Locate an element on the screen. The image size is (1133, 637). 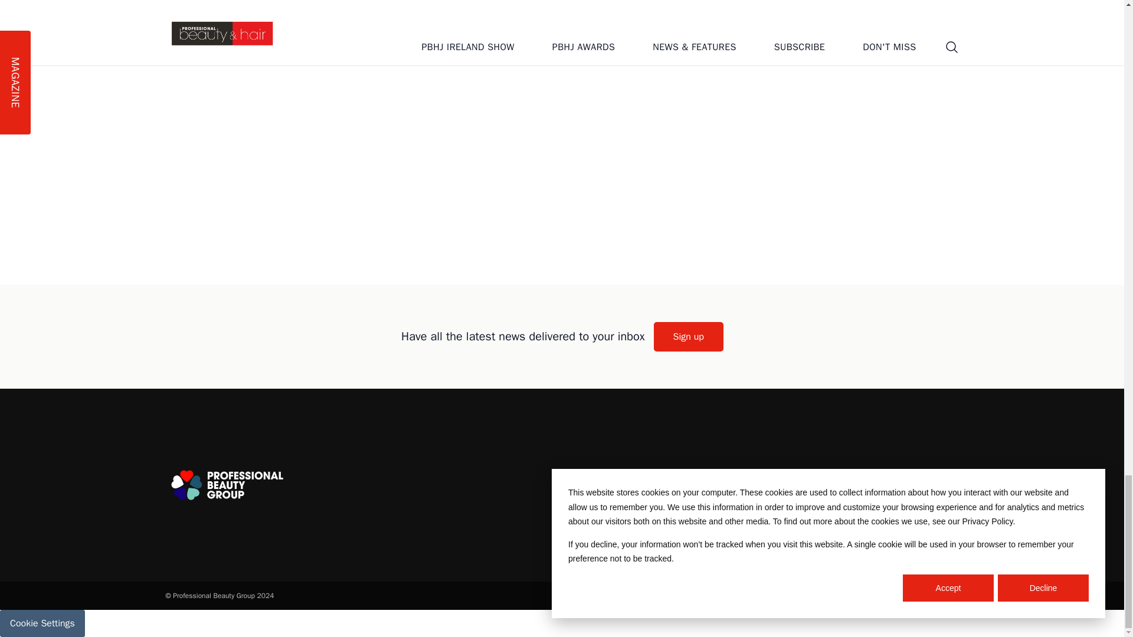
Professional Beauty Group is located at coordinates (227, 485).